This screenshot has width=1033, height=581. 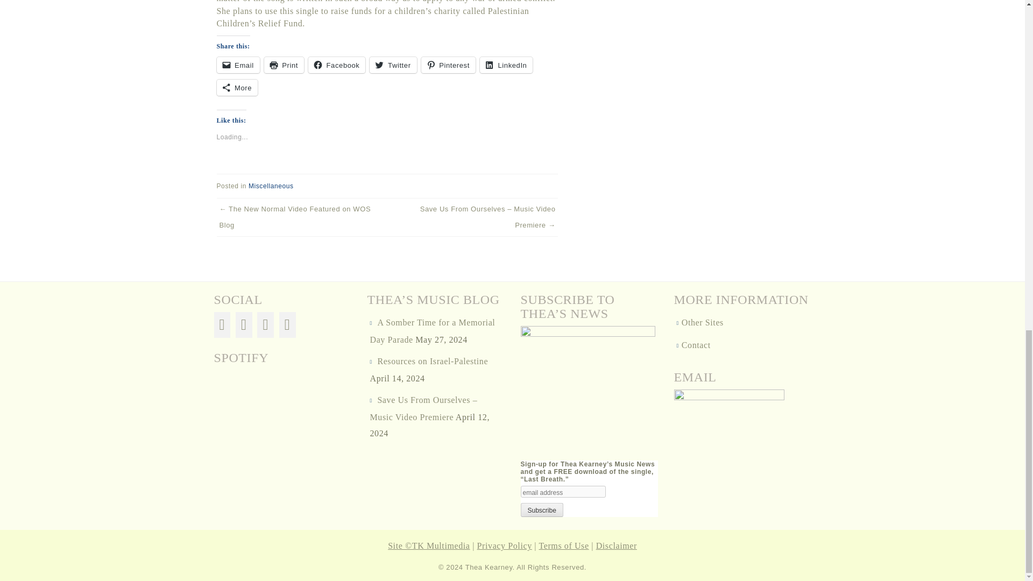 I want to click on Click to share on Twitter, so click(x=393, y=65).